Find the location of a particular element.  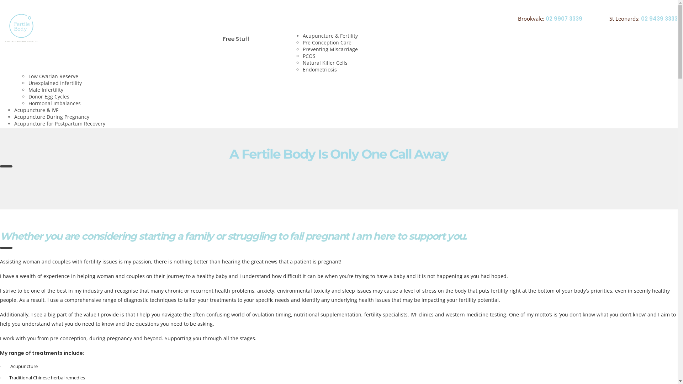

Acupuncture & IVF is located at coordinates (181, 48).